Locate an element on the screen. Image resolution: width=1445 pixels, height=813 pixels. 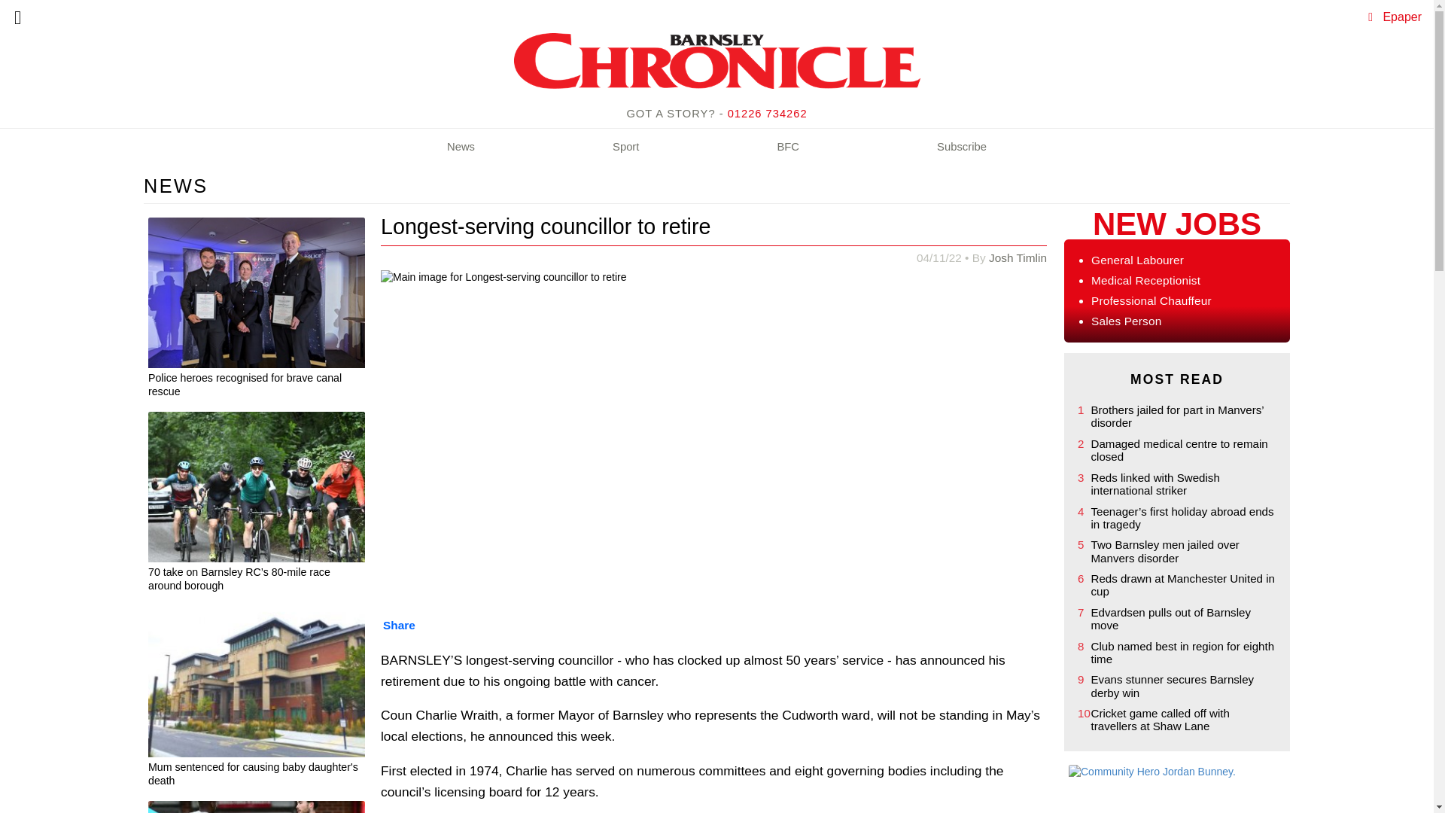
Sport is located at coordinates (625, 148).